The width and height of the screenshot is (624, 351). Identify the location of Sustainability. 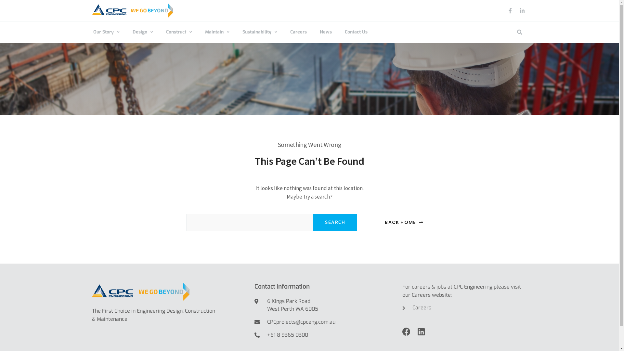
(260, 32).